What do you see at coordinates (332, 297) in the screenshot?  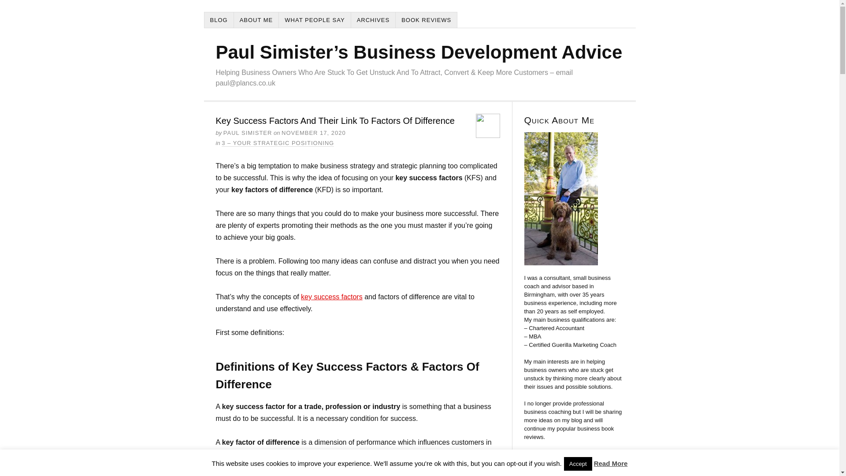 I see `key success factors` at bounding box center [332, 297].